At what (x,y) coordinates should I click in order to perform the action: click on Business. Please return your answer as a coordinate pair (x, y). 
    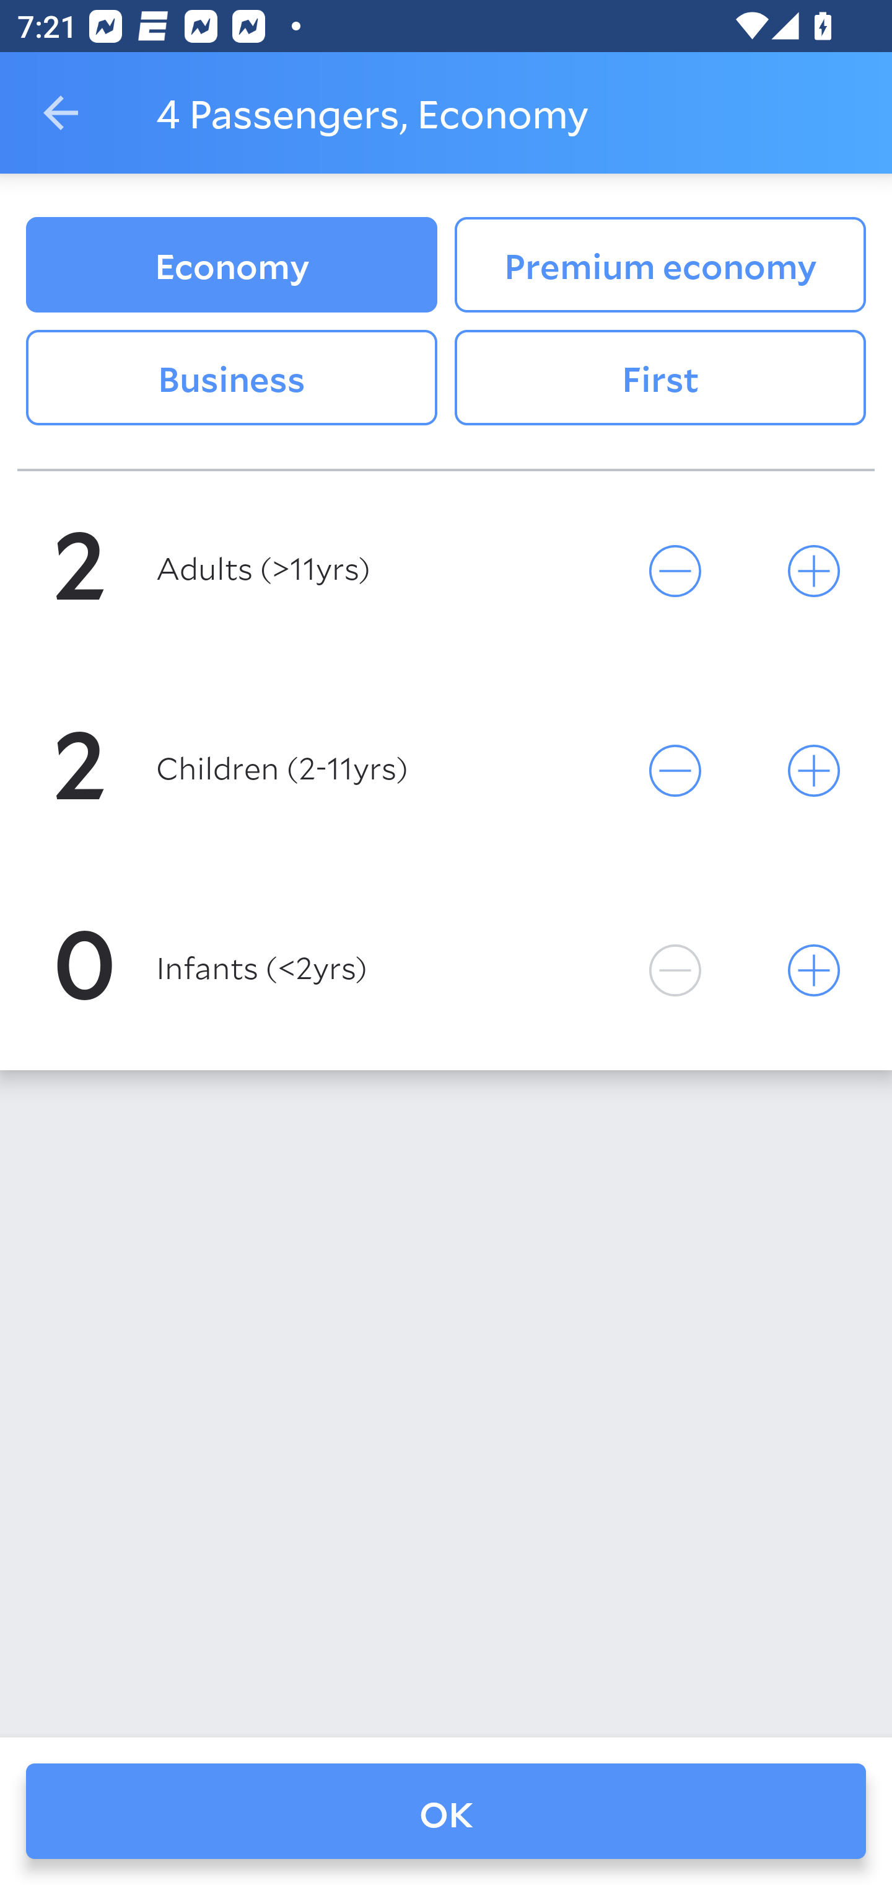
    Looking at the image, I should click on (231, 378).